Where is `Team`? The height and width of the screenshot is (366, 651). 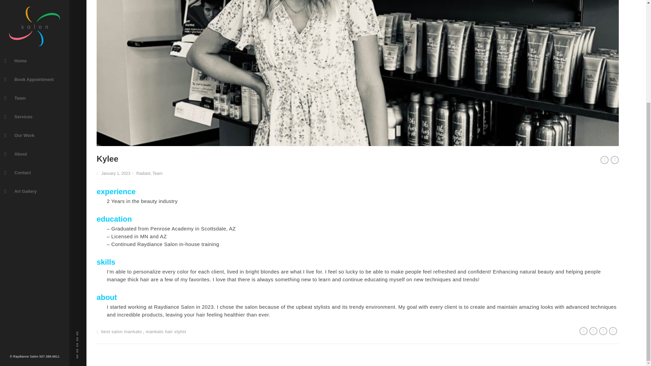
Team is located at coordinates (157, 174).